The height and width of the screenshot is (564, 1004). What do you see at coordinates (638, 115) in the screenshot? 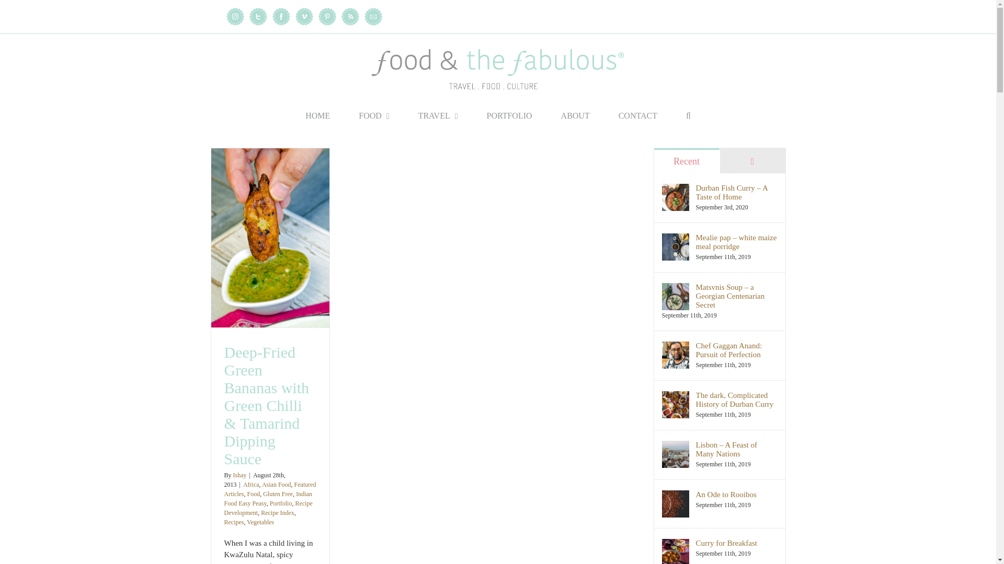
I see `CONTACT` at bounding box center [638, 115].